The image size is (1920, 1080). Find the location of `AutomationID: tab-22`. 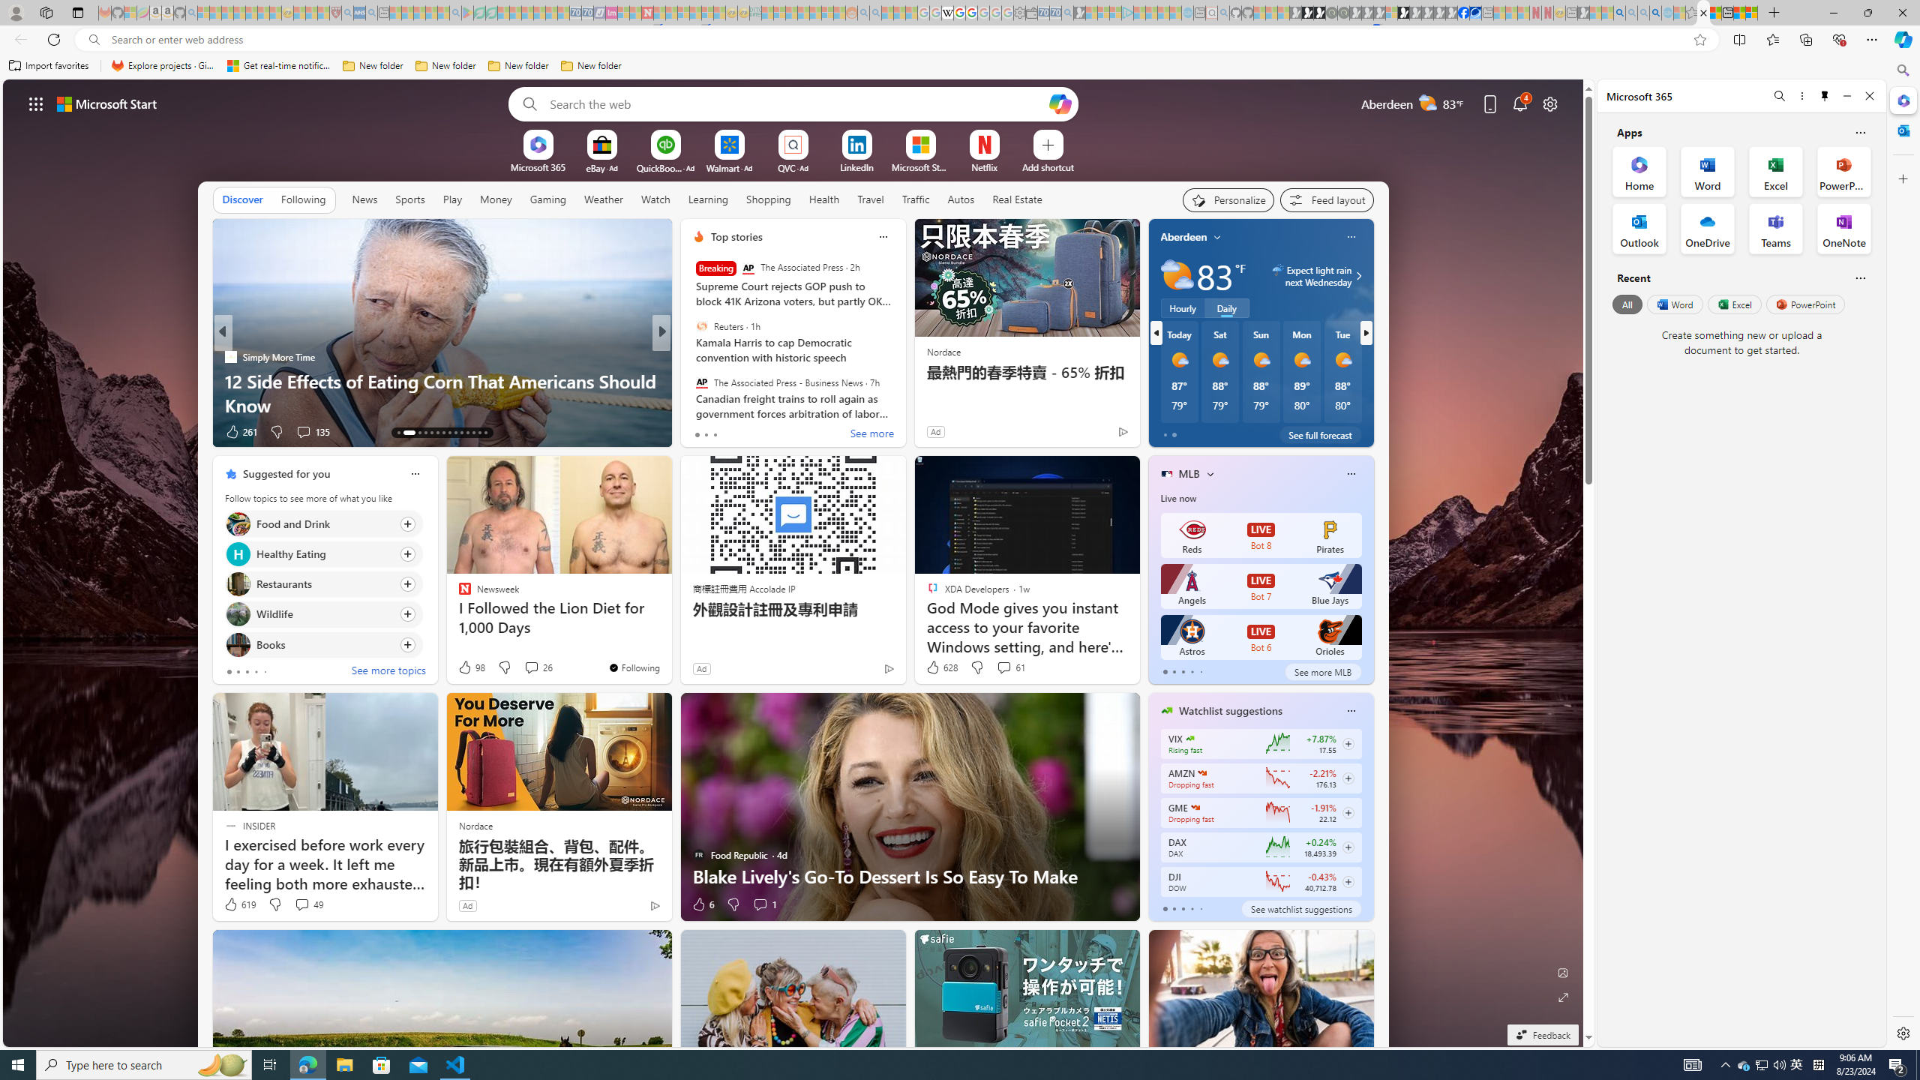

AutomationID: tab-22 is located at coordinates (461, 433).